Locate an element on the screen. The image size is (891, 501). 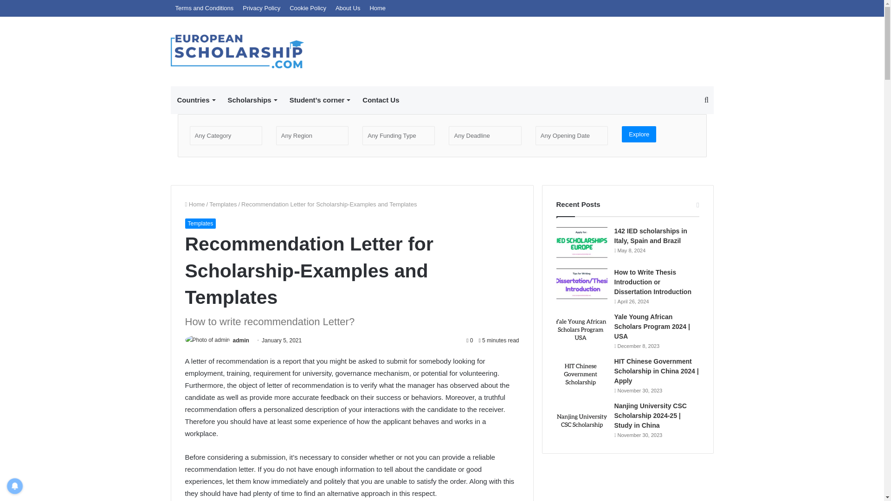
Templates is located at coordinates (223, 204).